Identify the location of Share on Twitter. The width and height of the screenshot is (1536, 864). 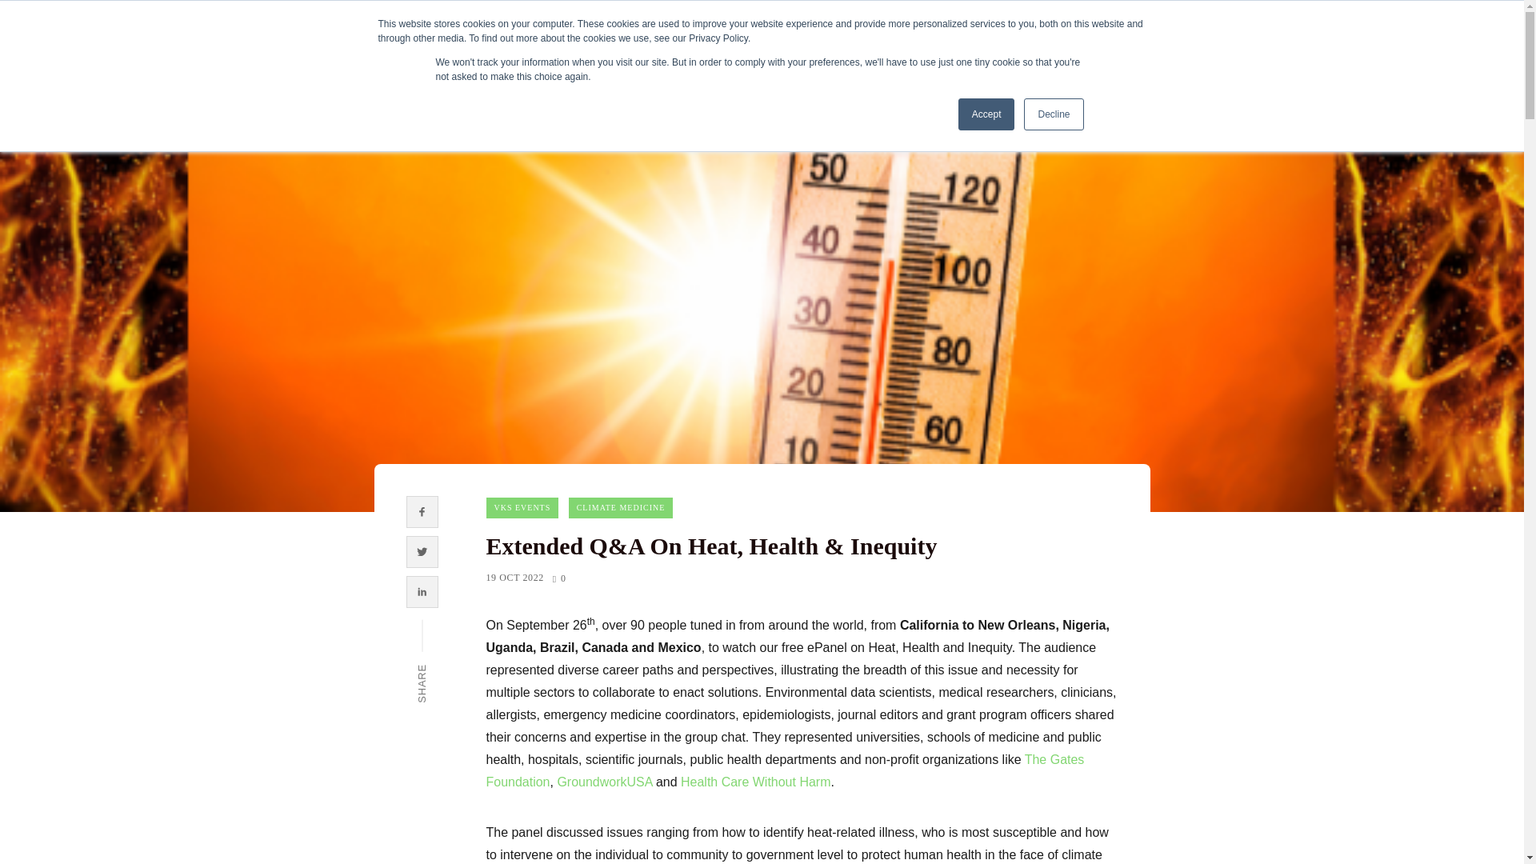
(422, 552).